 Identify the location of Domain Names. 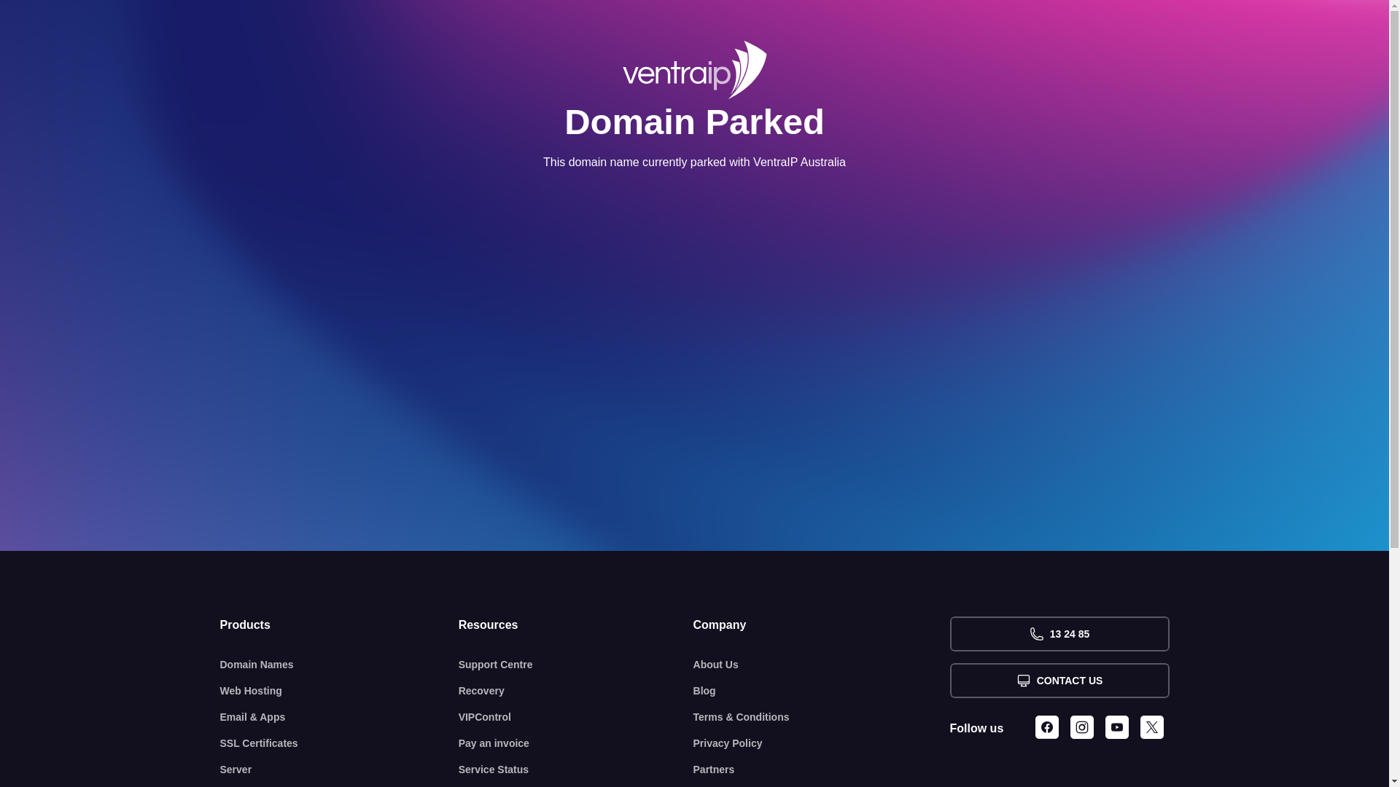
(340, 665).